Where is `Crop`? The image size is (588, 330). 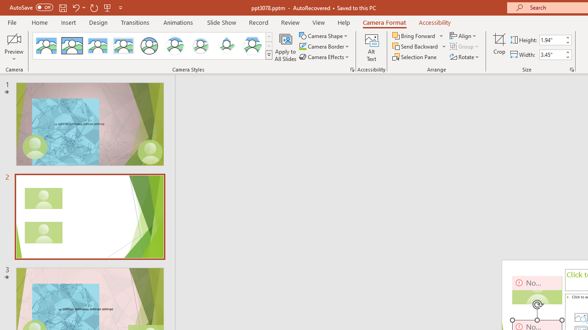
Crop is located at coordinates (499, 47).